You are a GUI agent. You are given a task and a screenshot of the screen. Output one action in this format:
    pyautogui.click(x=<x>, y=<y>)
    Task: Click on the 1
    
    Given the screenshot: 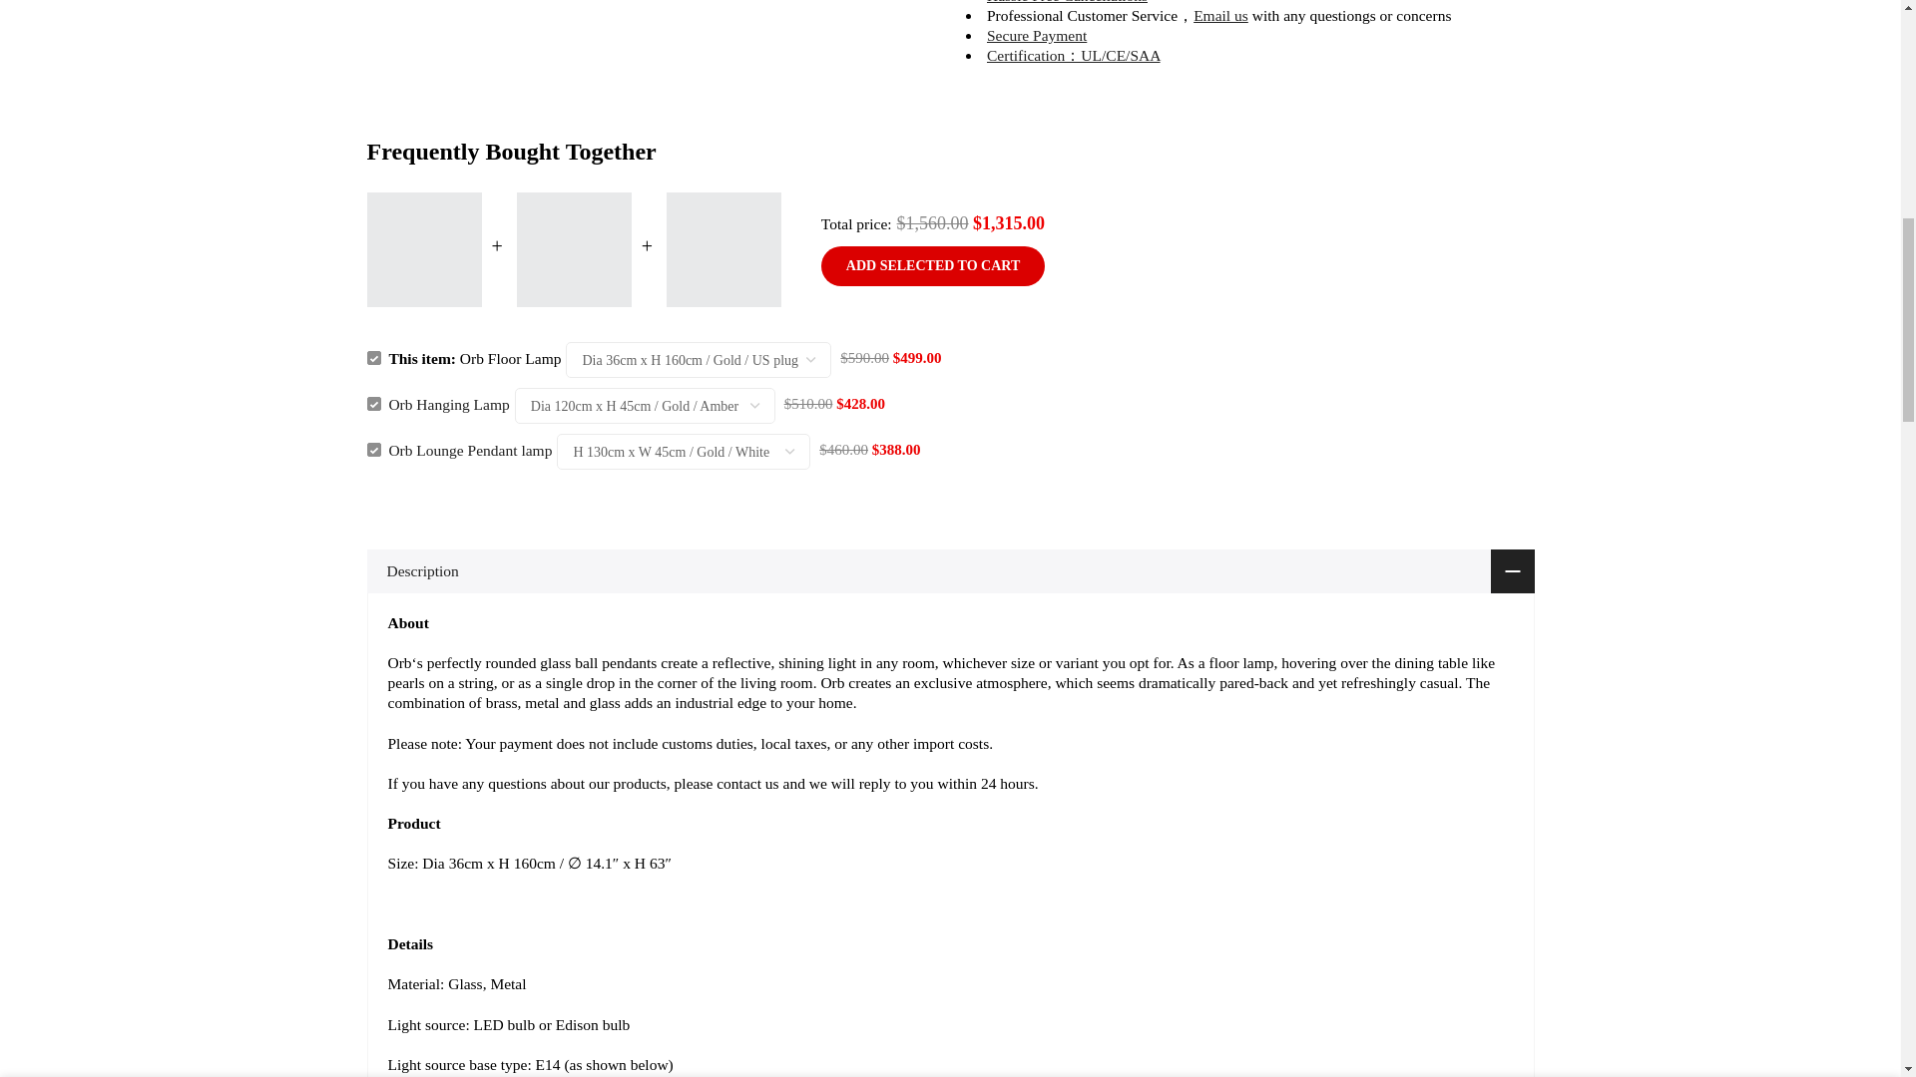 What is the action you would take?
    pyautogui.click(x=1317, y=46)
    